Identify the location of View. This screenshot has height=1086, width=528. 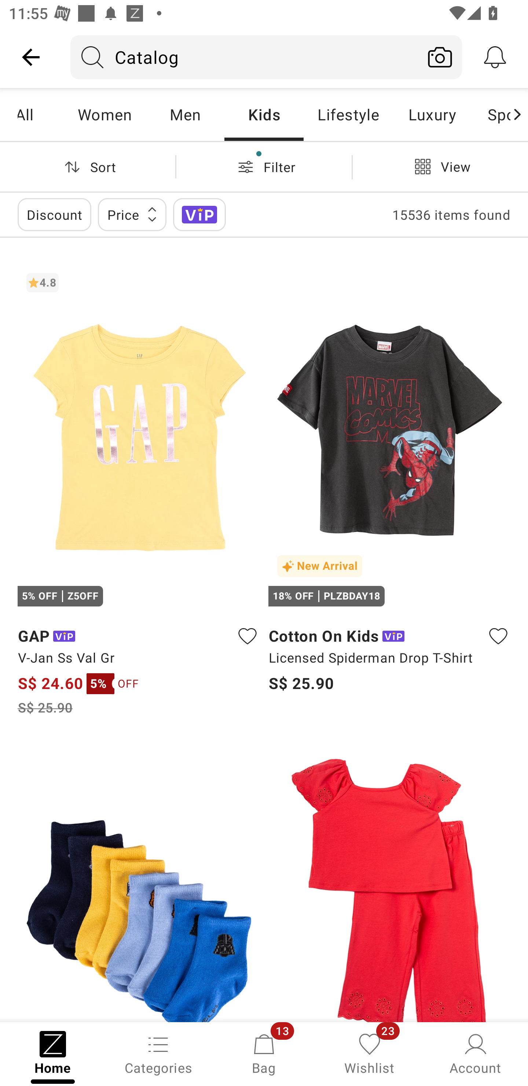
(440, 167).